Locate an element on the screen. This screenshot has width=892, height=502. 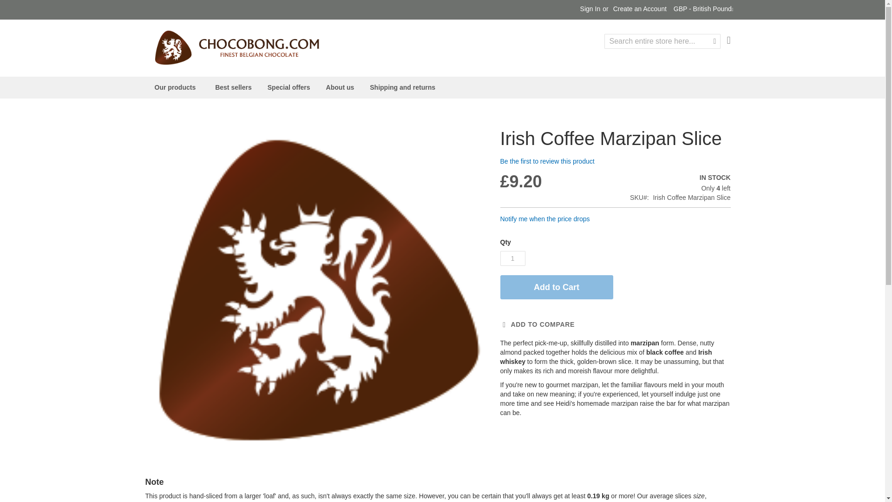
1 is located at coordinates (512, 258).